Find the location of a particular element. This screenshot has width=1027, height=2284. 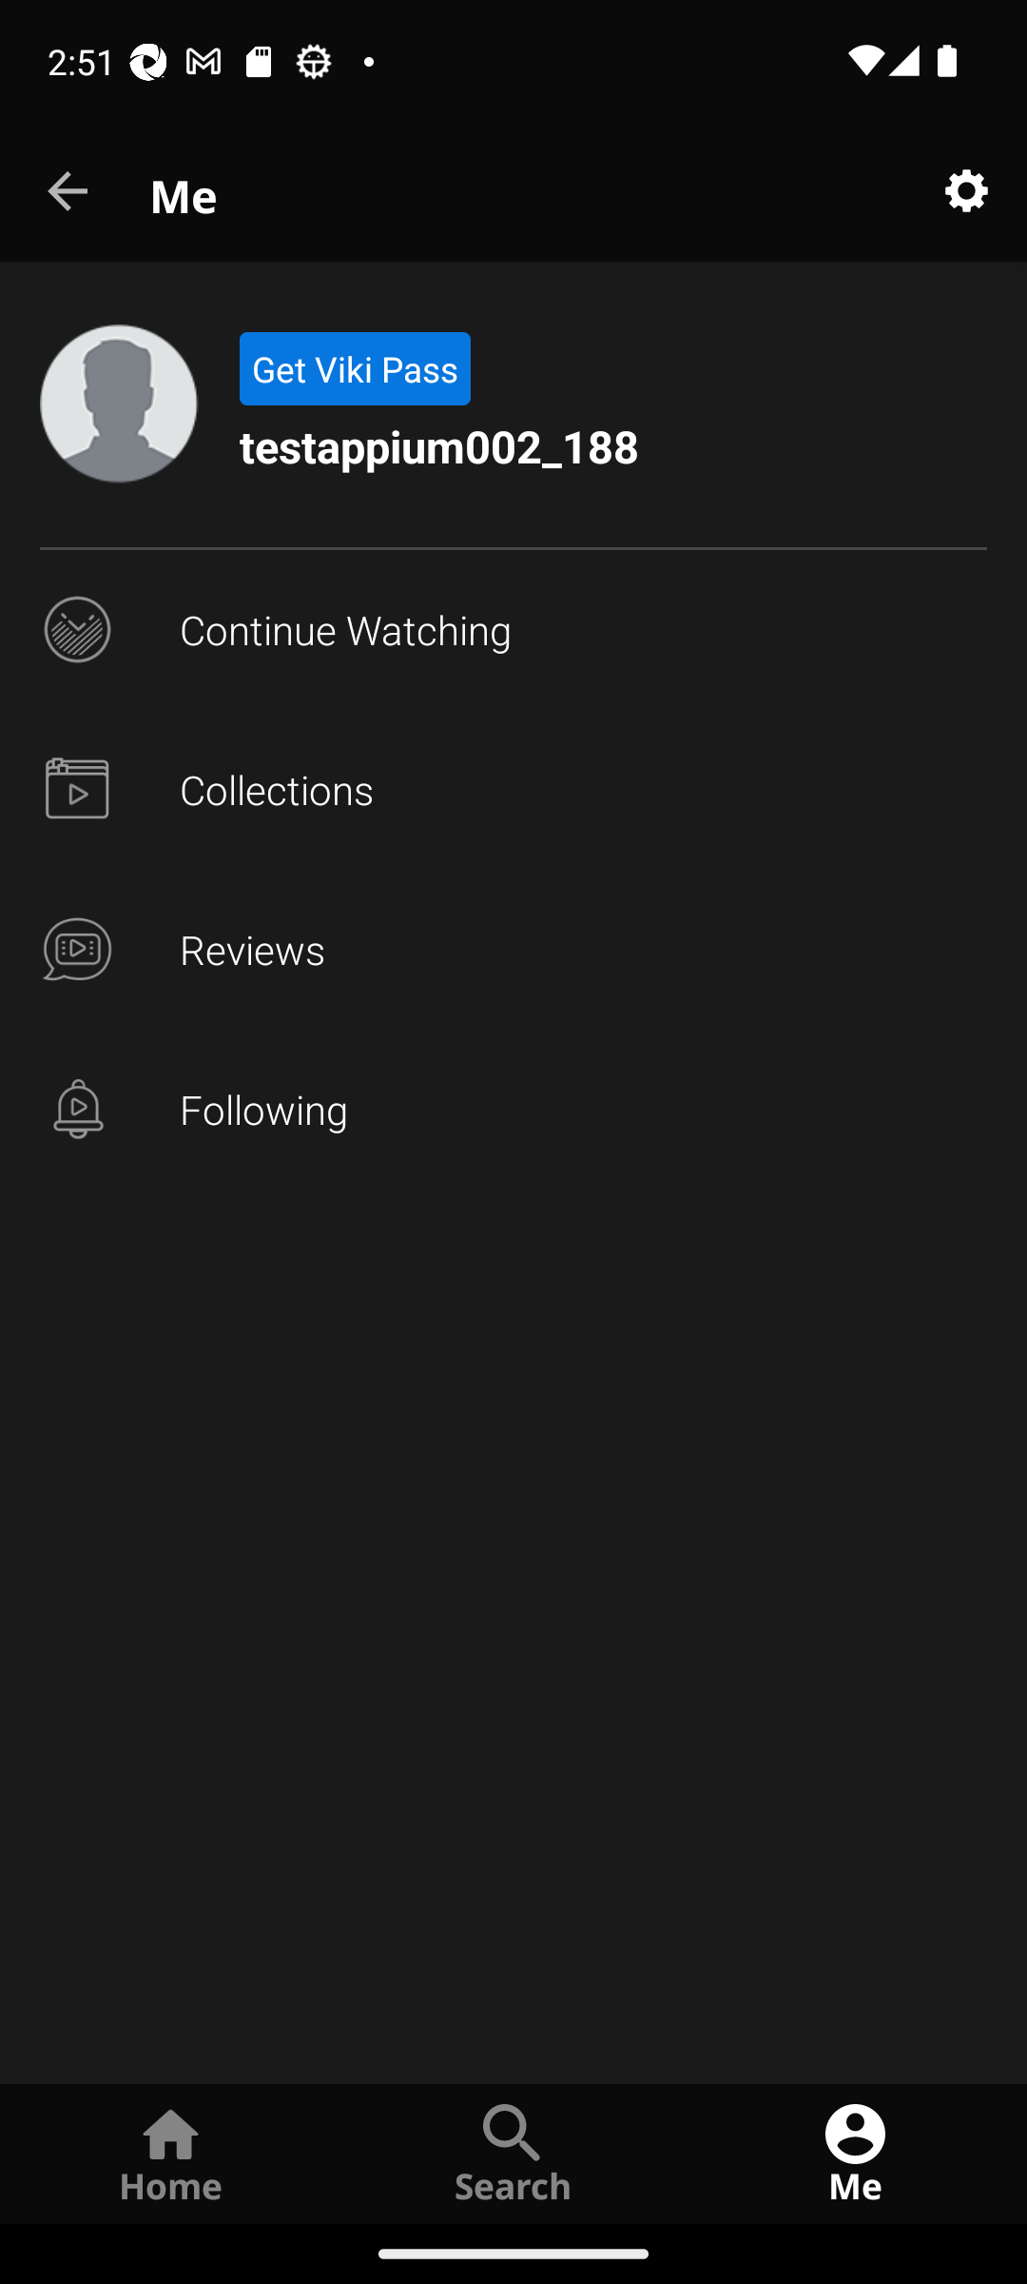

Get Viki Pass is located at coordinates (354, 369).